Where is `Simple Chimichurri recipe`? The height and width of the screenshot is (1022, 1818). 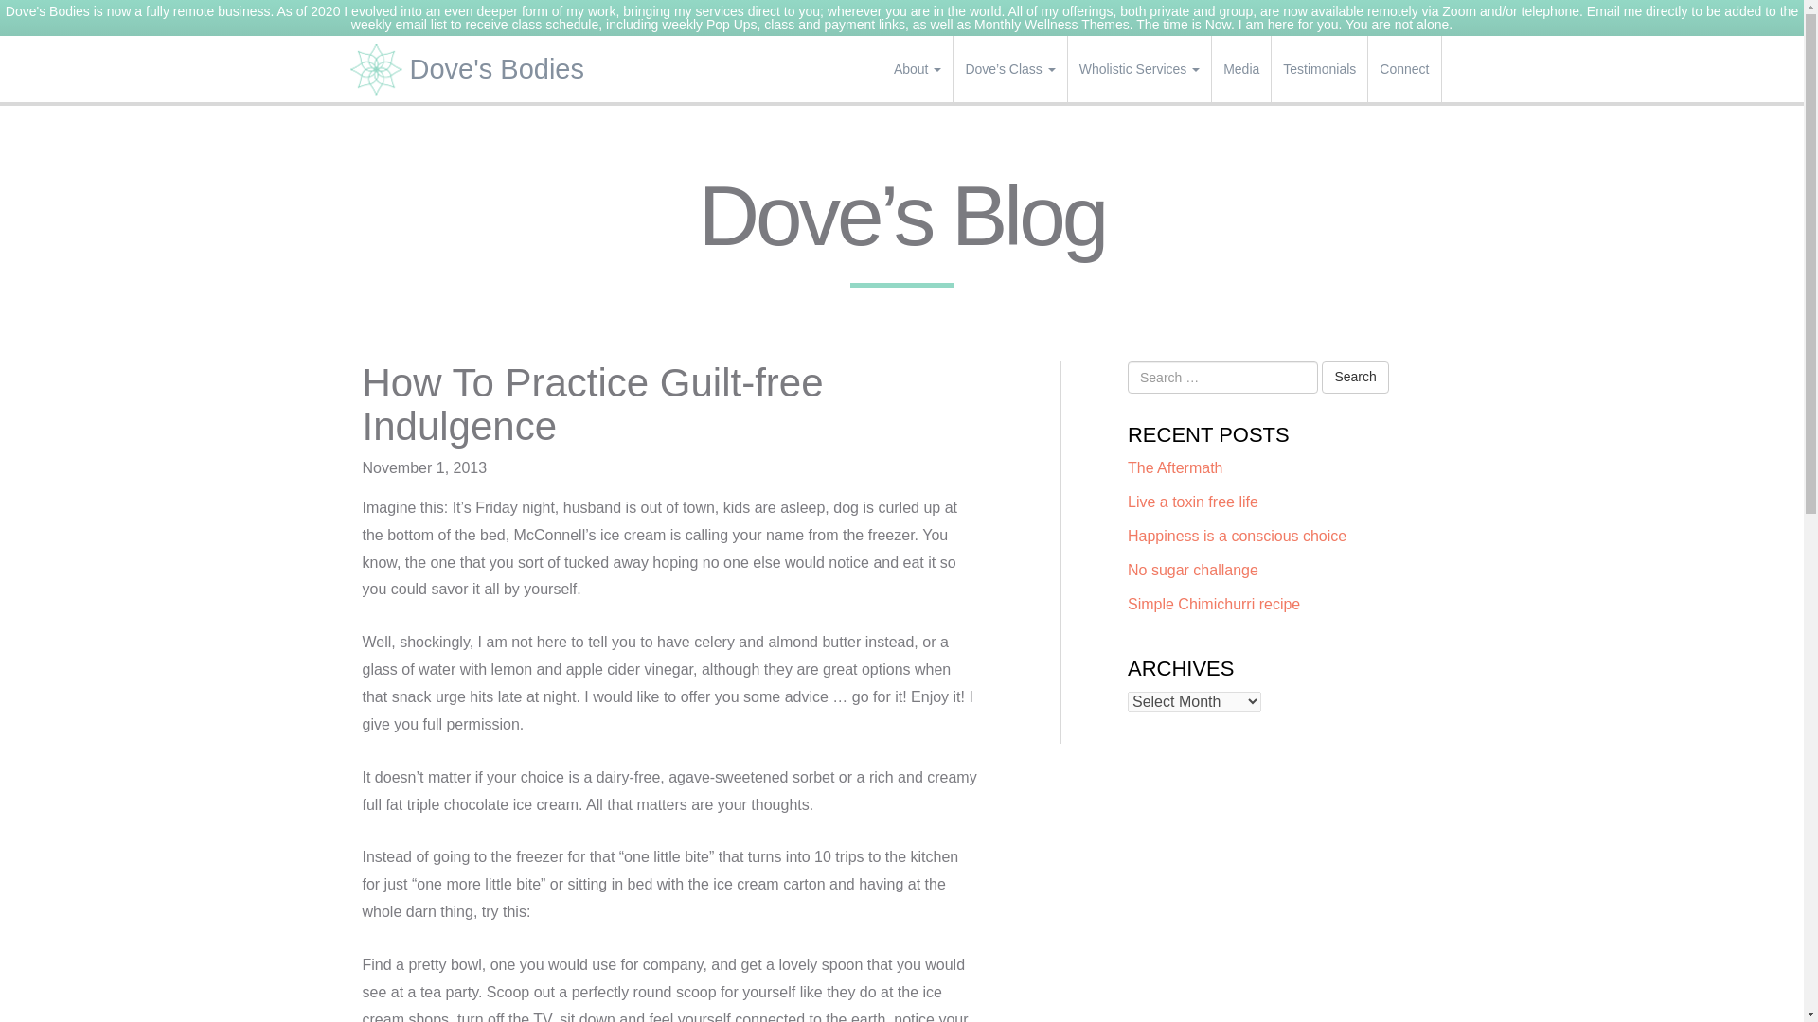 Simple Chimichurri recipe is located at coordinates (1213, 604).